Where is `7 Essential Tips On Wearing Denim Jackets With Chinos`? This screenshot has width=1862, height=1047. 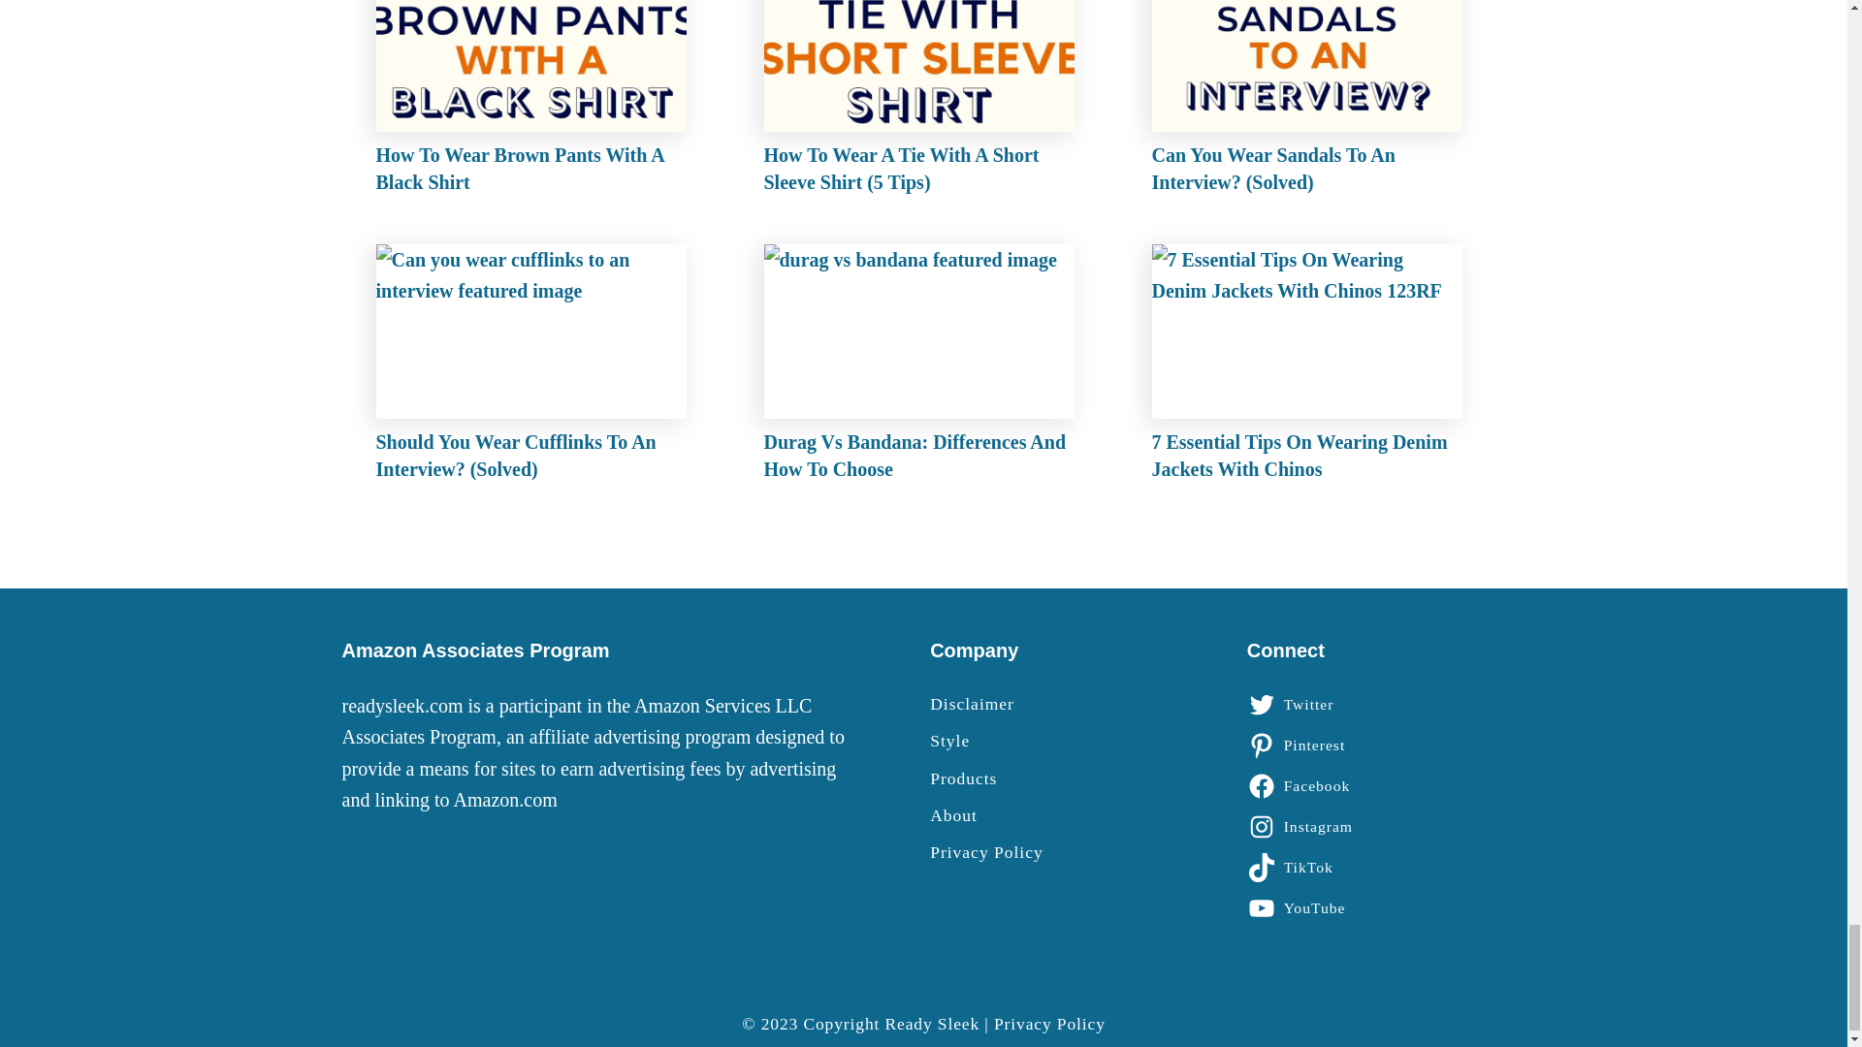
7 Essential Tips On Wearing Denim Jackets With Chinos is located at coordinates (1312, 367).